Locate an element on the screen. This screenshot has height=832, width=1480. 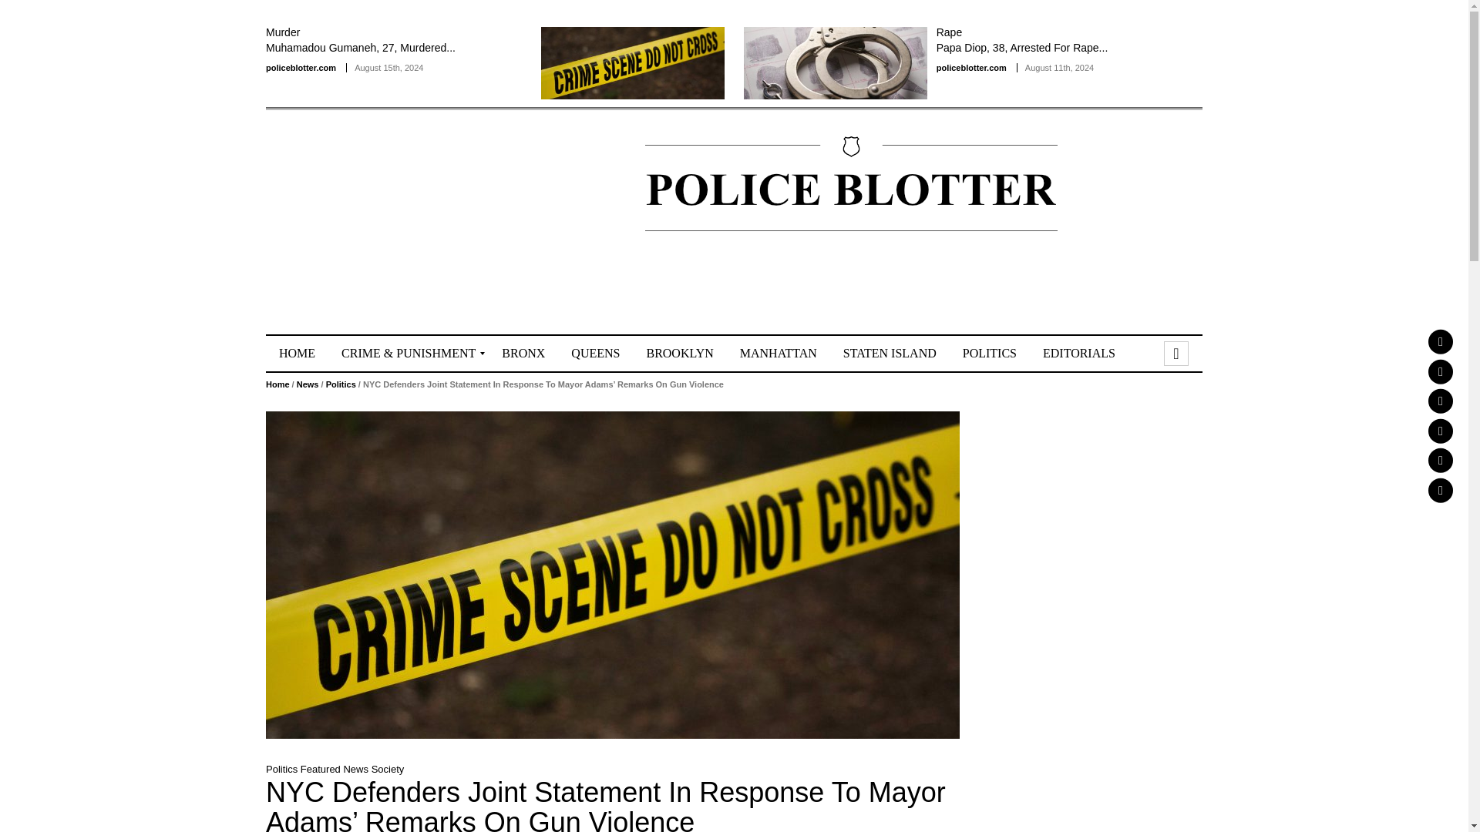
News is located at coordinates (308, 384).